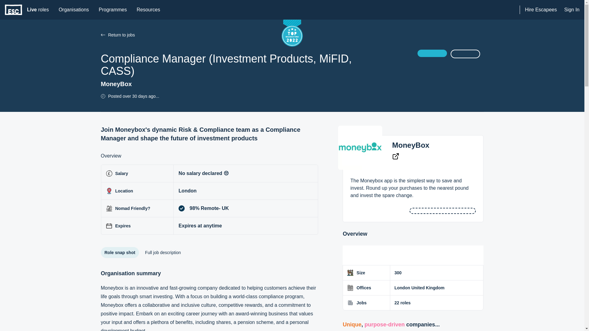 The width and height of the screenshot is (589, 331). I want to click on Hire Escapees, so click(541, 10).